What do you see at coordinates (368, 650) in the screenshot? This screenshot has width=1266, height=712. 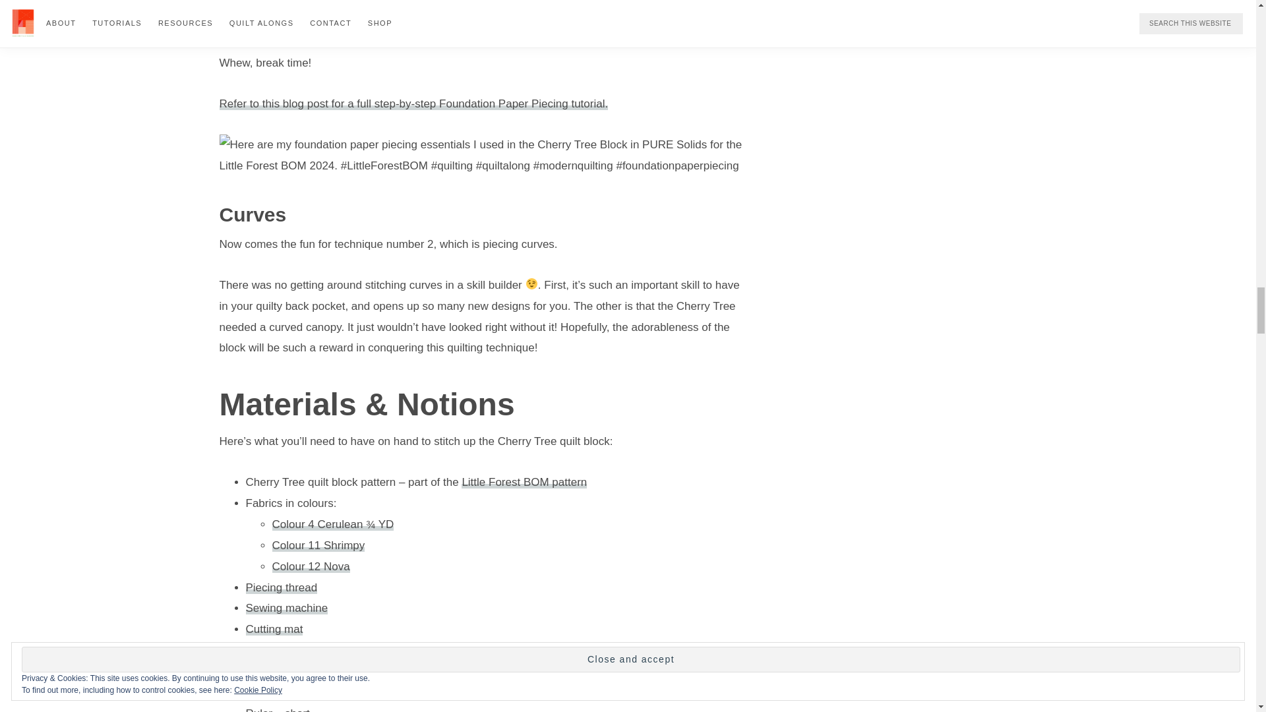 I see `these blades` at bounding box center [368, 650].